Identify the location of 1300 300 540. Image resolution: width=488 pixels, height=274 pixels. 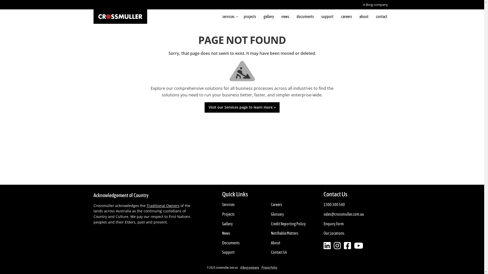
(334, 205).